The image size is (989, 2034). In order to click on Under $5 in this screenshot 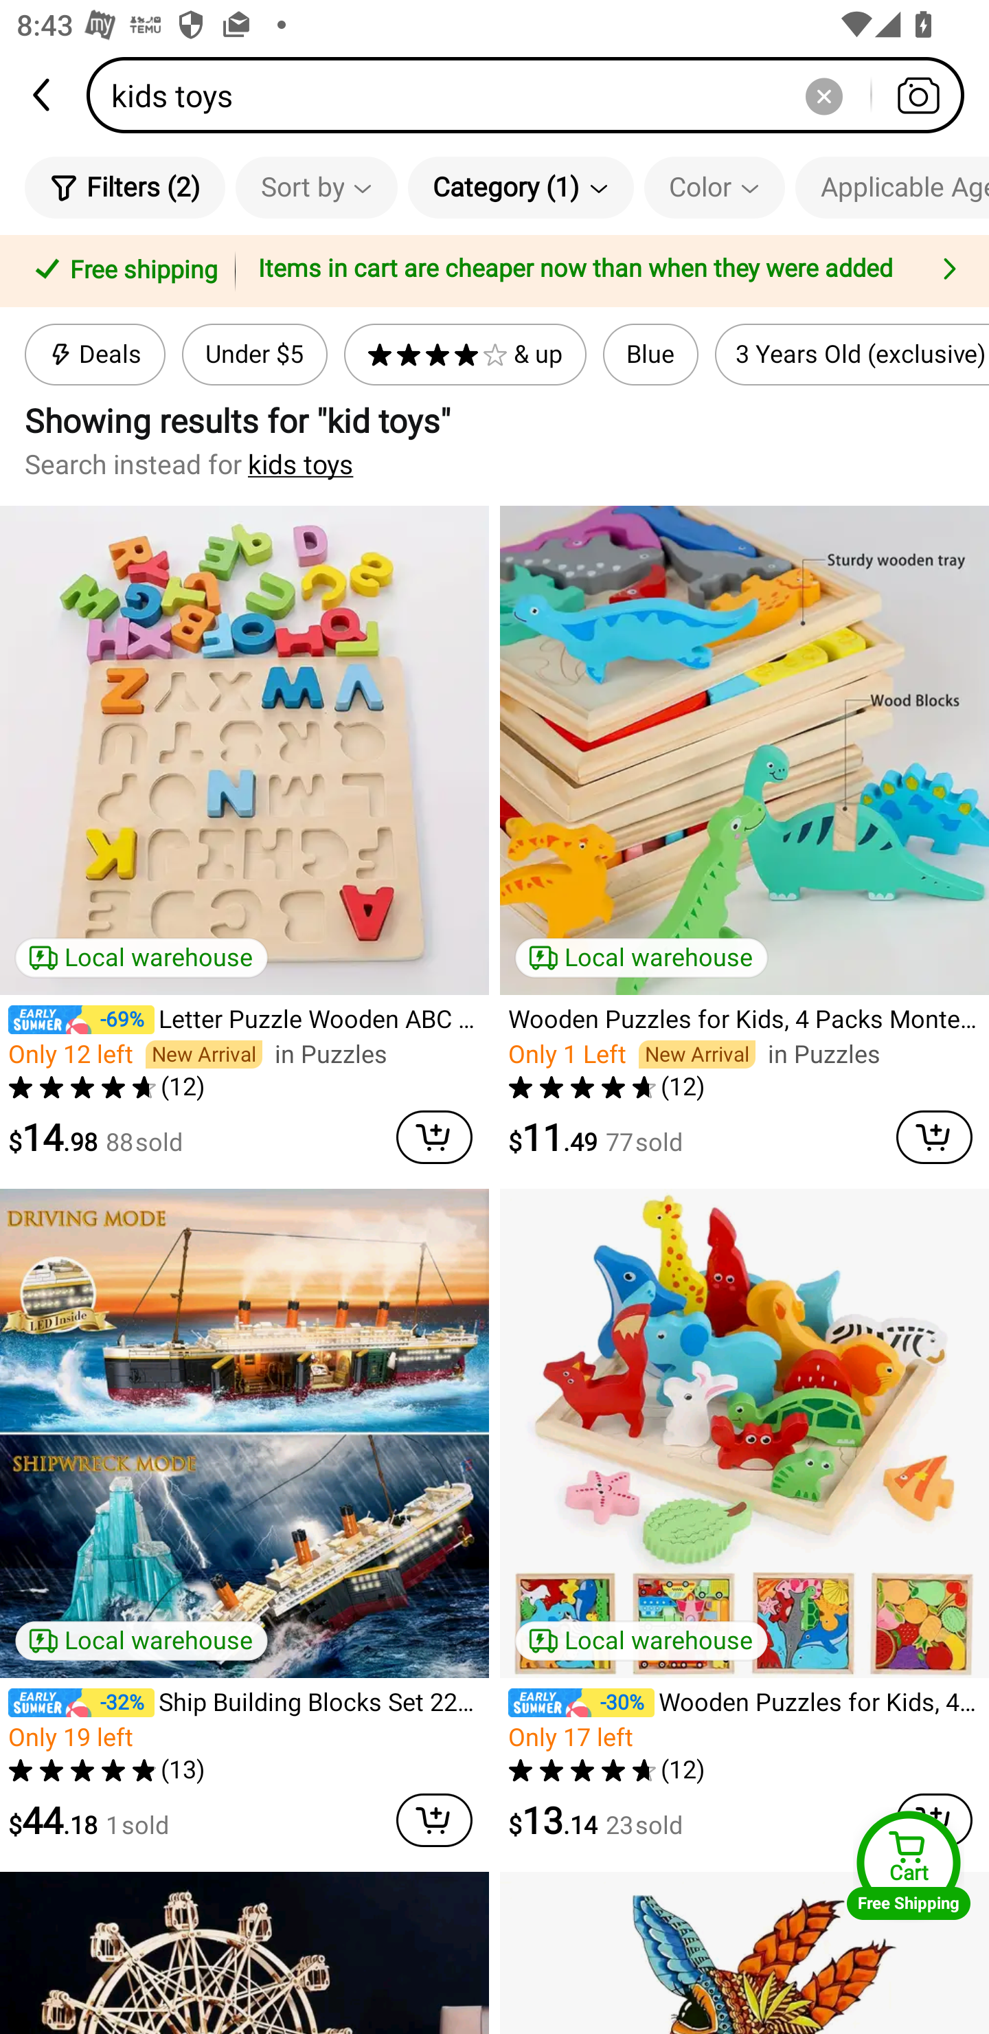, I will do `click(254, 355)`.